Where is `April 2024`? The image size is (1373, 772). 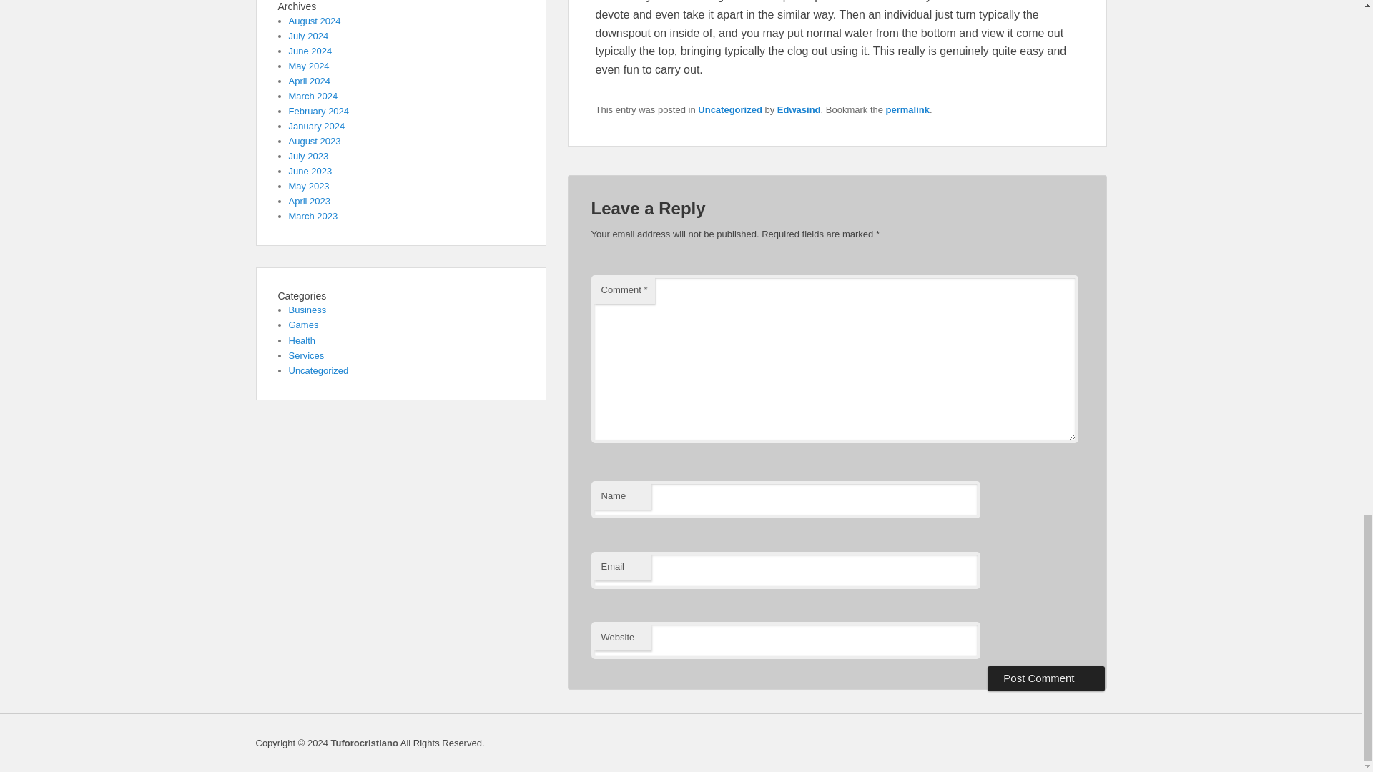 April 2024 is located at coordinates (309, 80).